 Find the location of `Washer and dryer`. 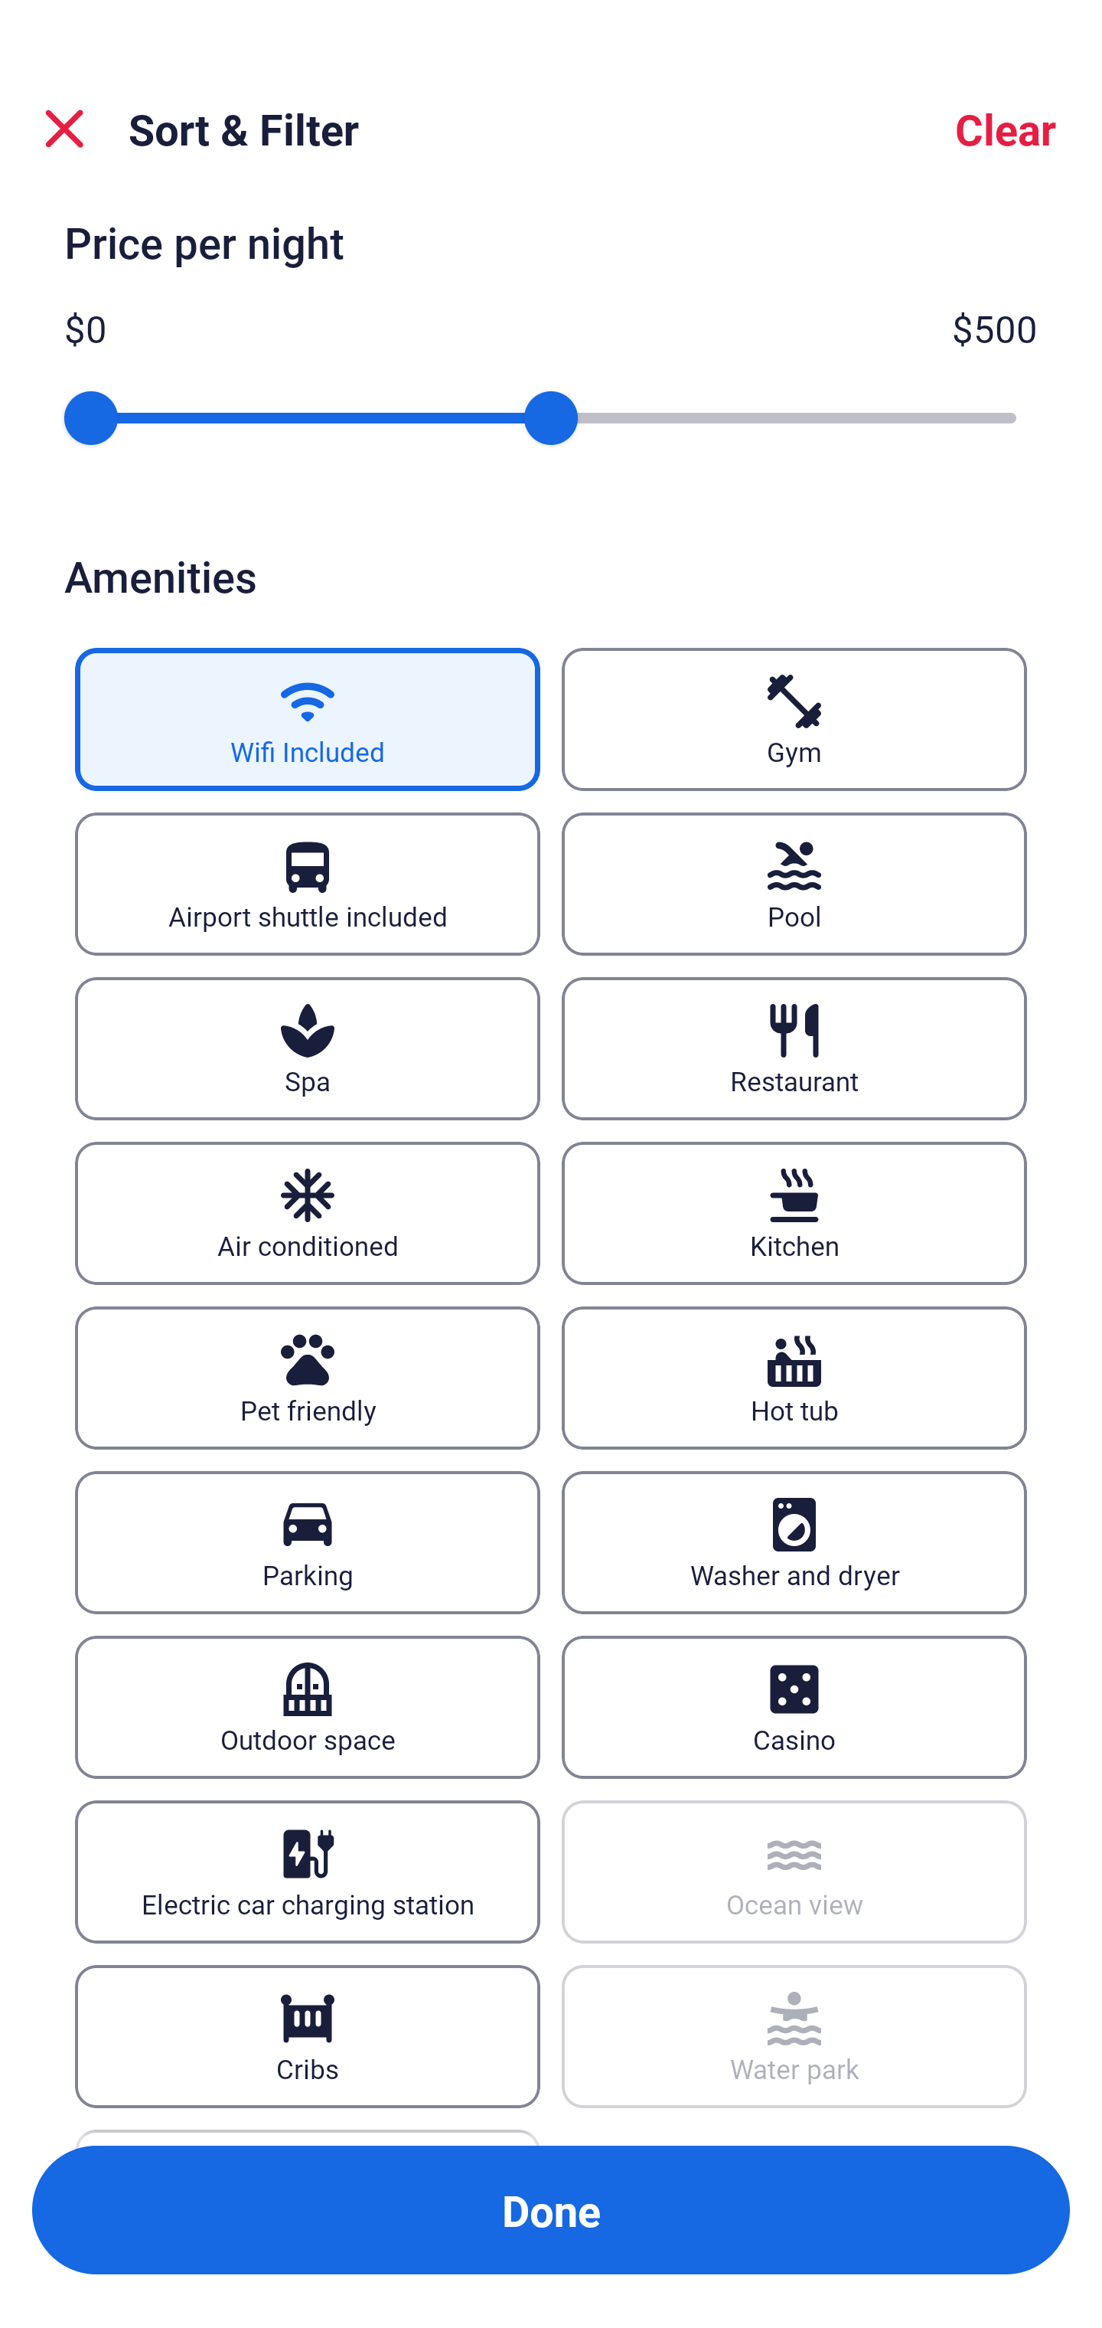

Washer and dryer is located at coordinates (794, 1542).